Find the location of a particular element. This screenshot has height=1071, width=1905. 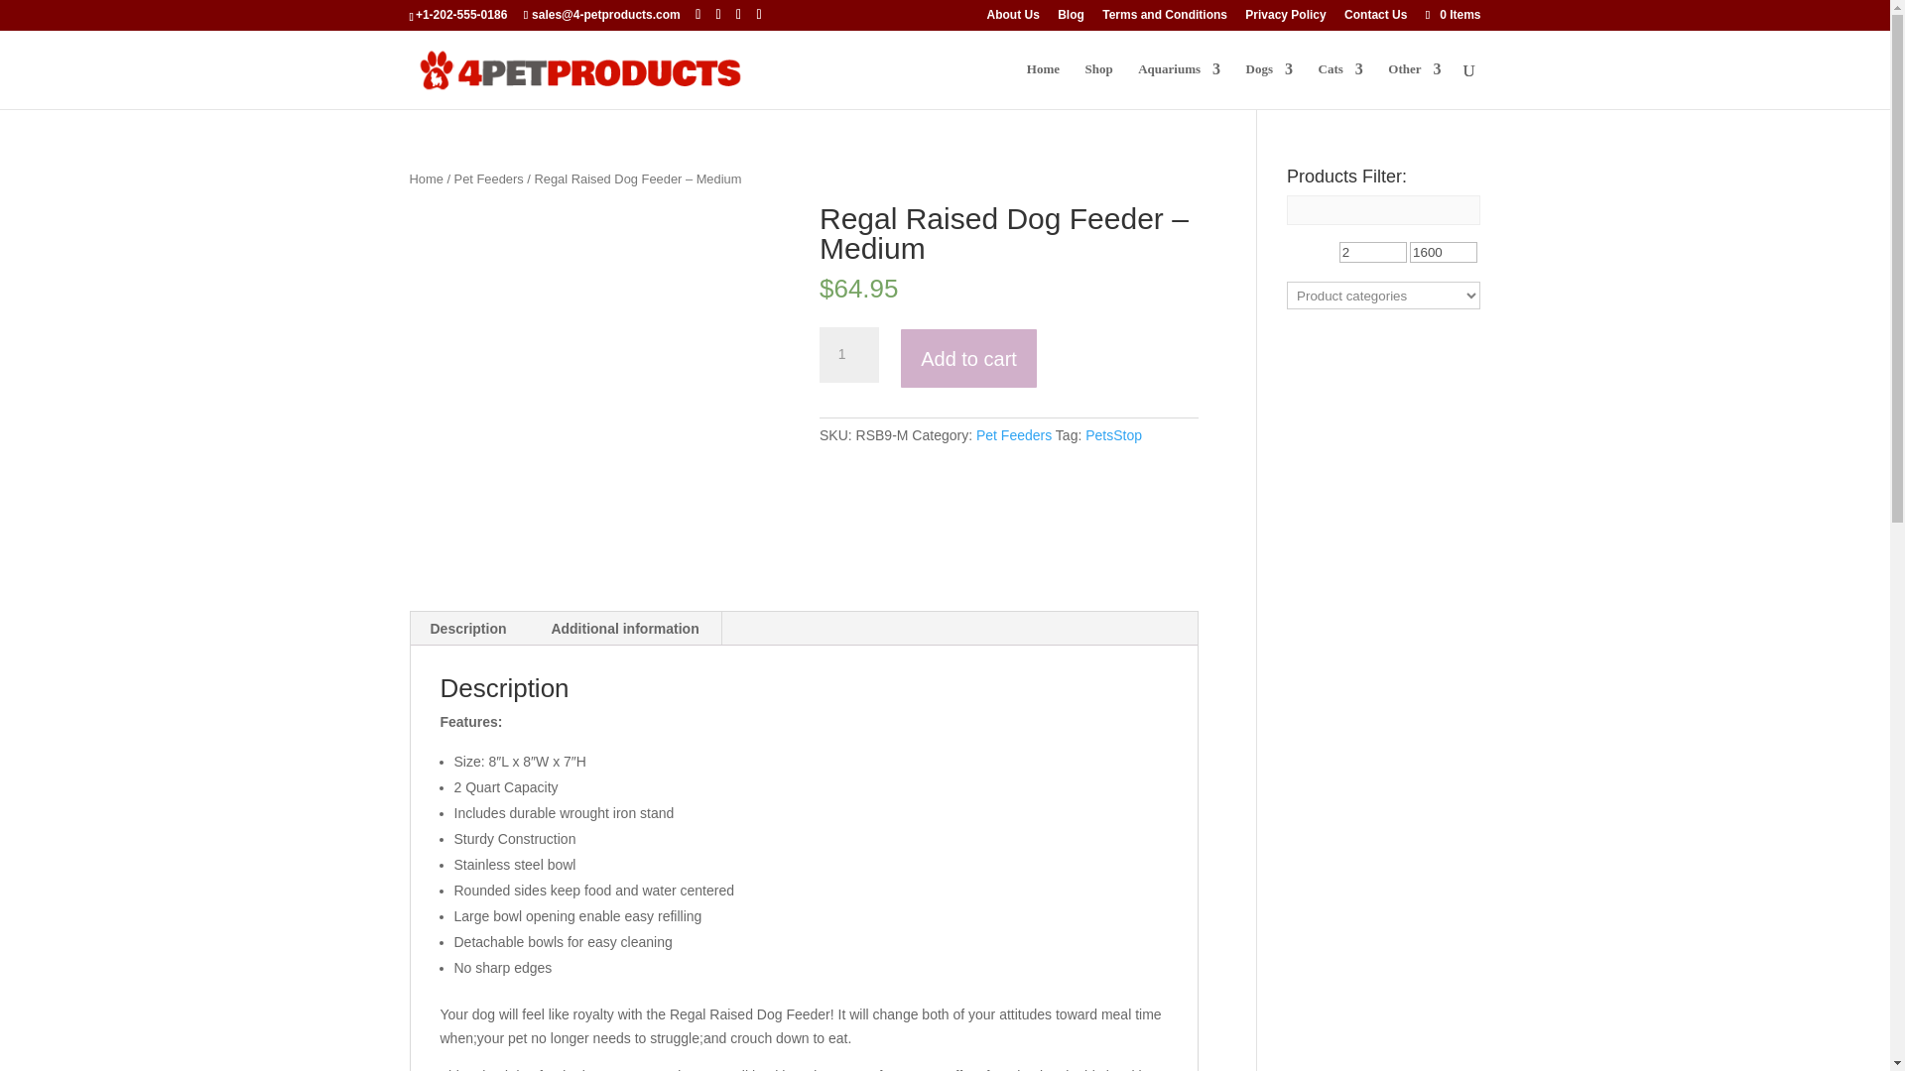

0 Items is located at coordinates (1451, 14).